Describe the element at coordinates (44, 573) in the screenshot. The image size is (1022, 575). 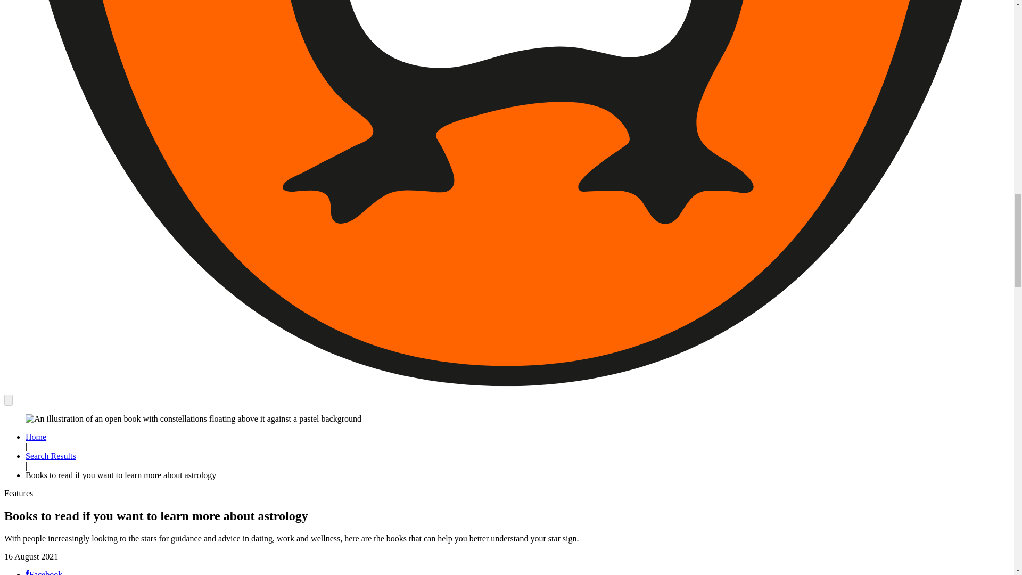
I see `Facebook` at that location.